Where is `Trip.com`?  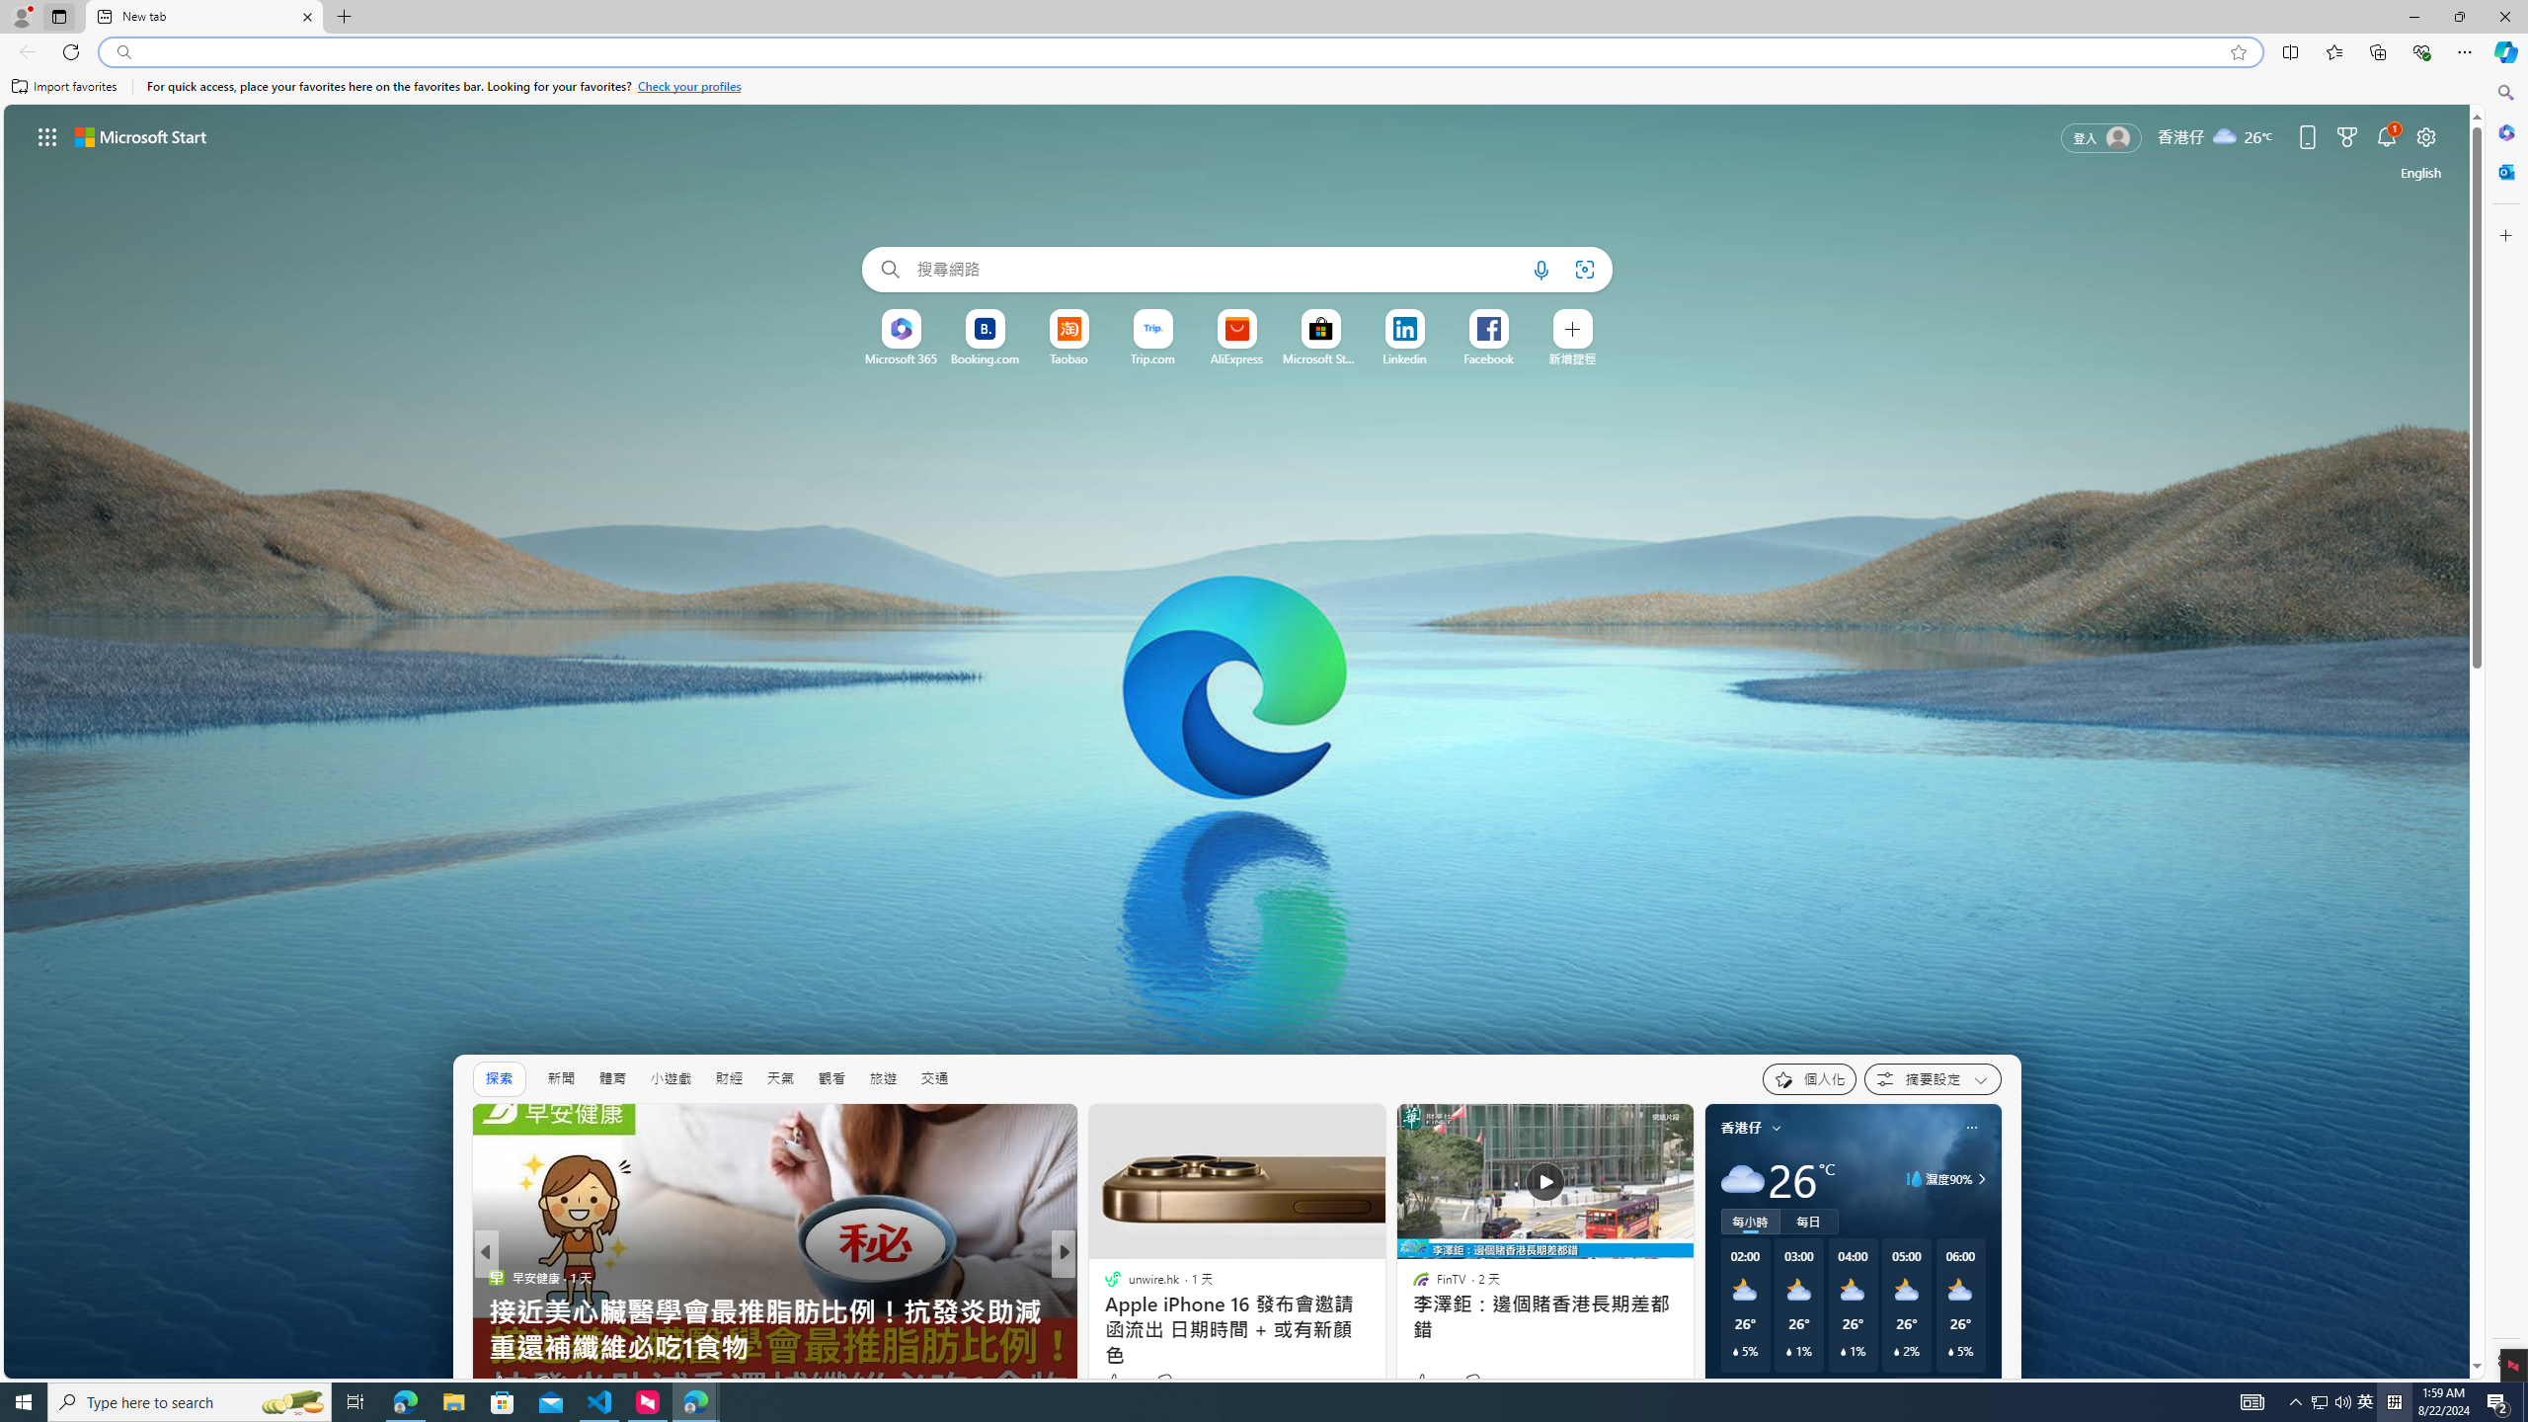
Trip.com is located at coordinates (1152, 358).